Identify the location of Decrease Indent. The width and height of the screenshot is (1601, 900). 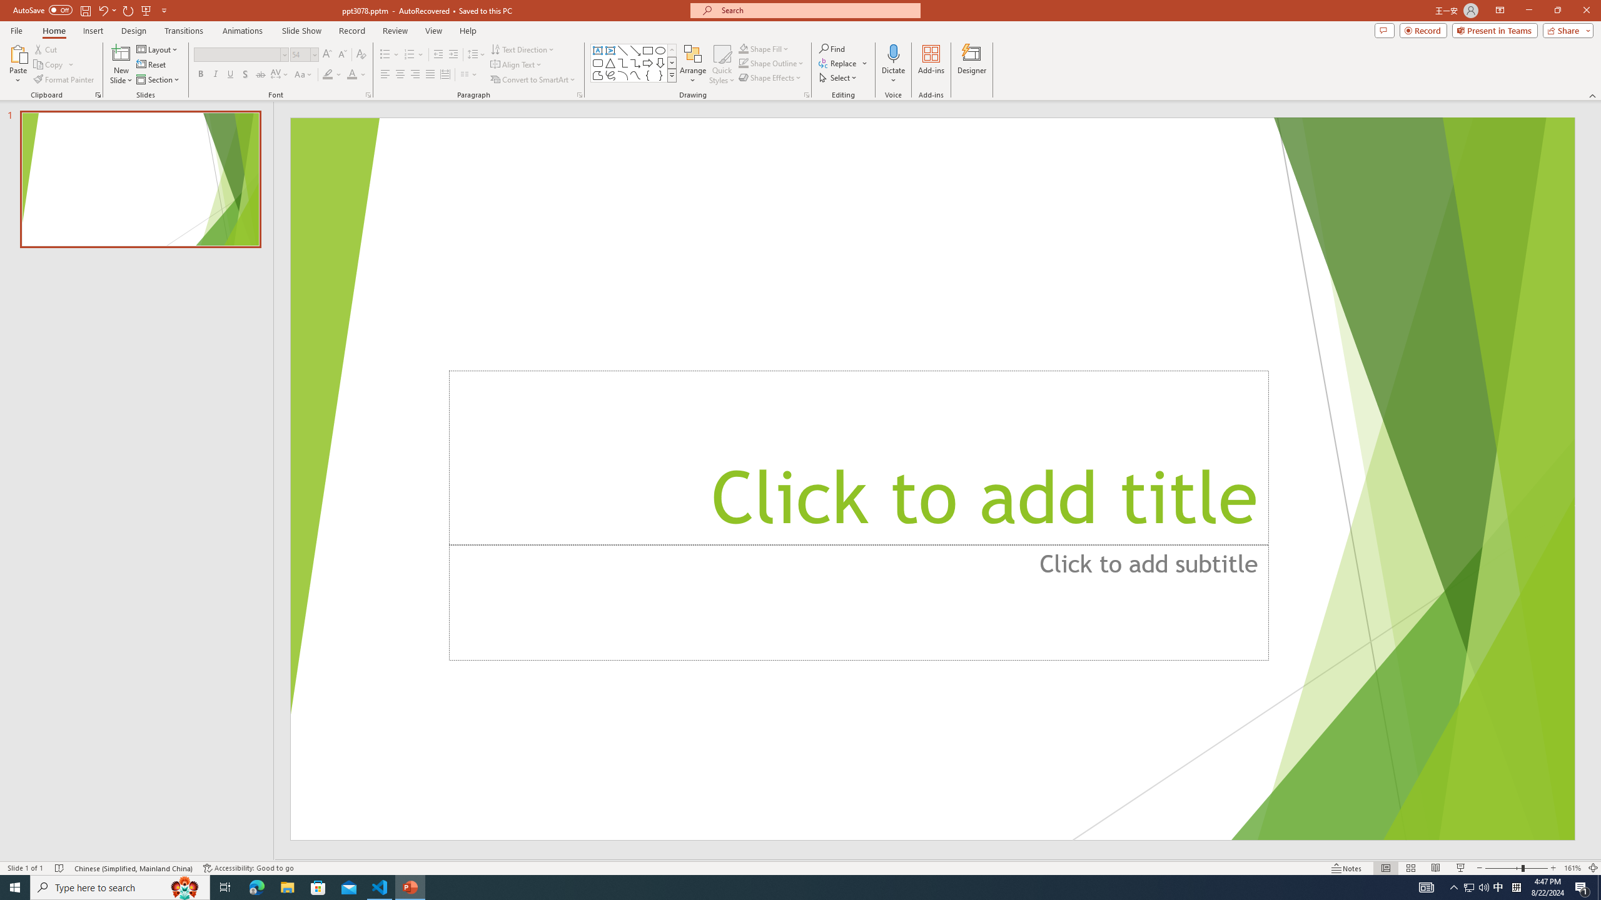
(438, 55).